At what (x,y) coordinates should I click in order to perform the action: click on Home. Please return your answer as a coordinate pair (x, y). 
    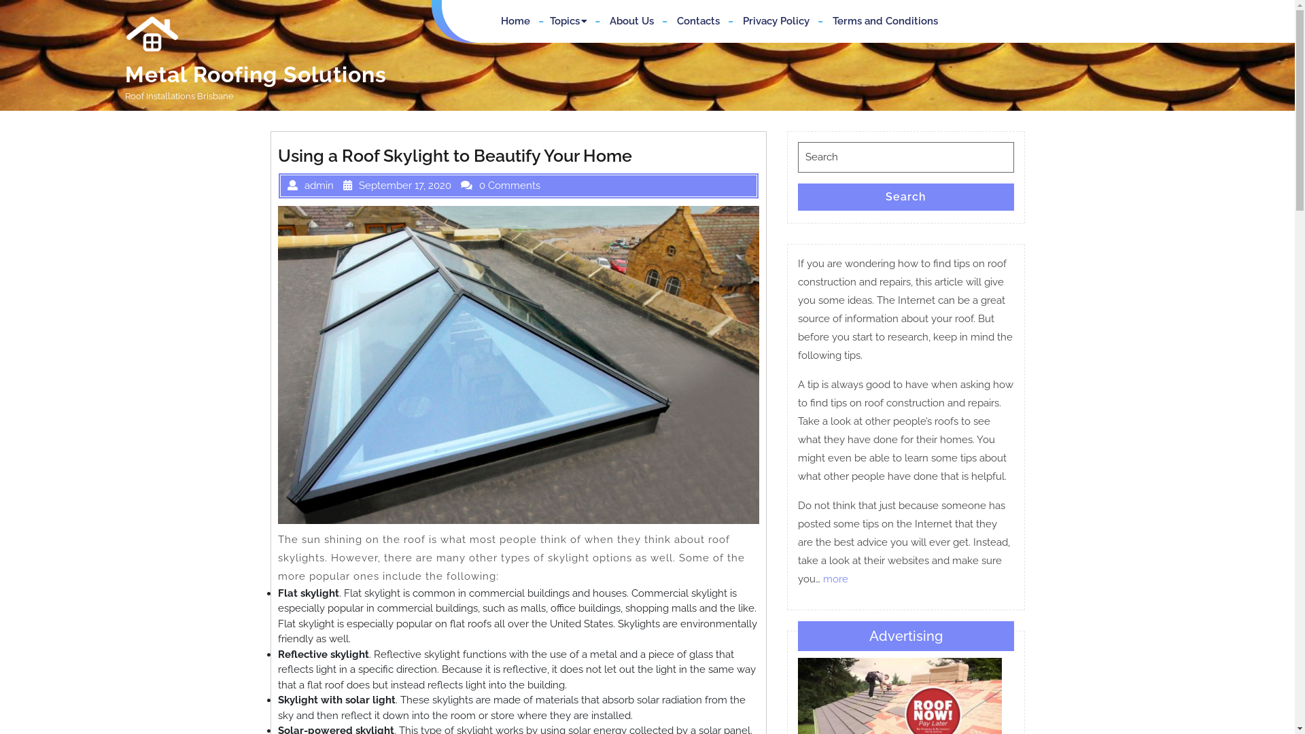
    Looking at the image, I should click on (515, 22).